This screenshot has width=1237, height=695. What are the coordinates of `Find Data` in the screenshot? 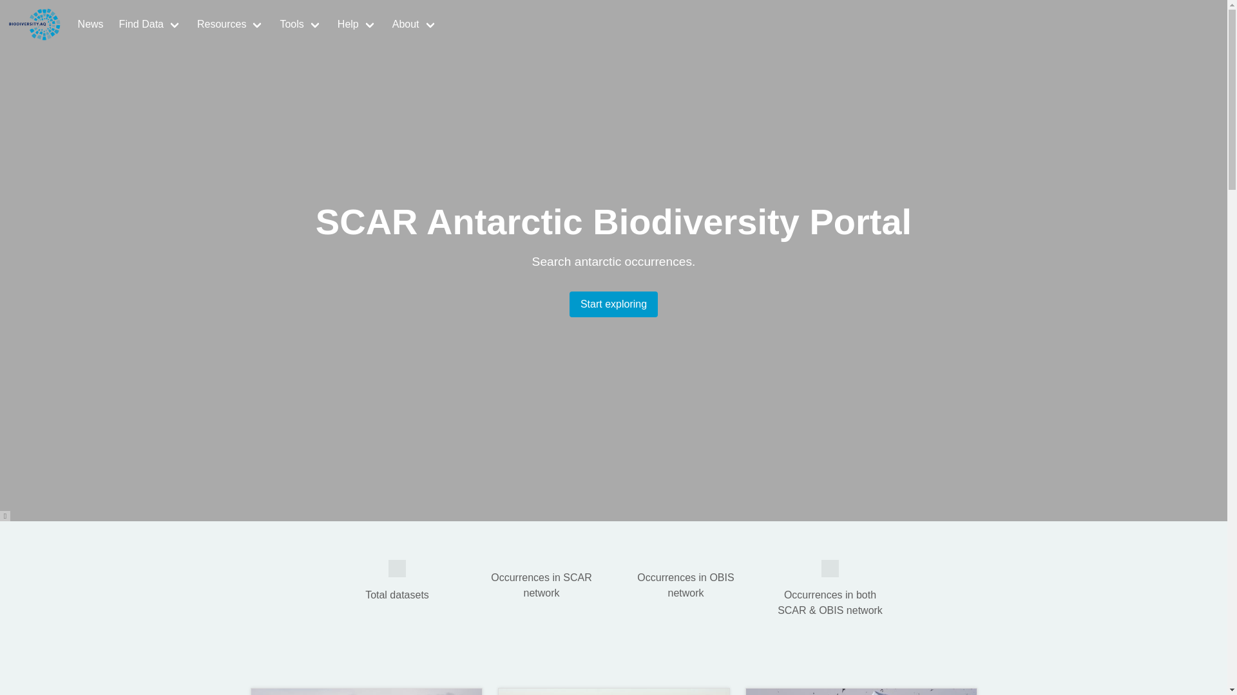 It's located at (149, 24).